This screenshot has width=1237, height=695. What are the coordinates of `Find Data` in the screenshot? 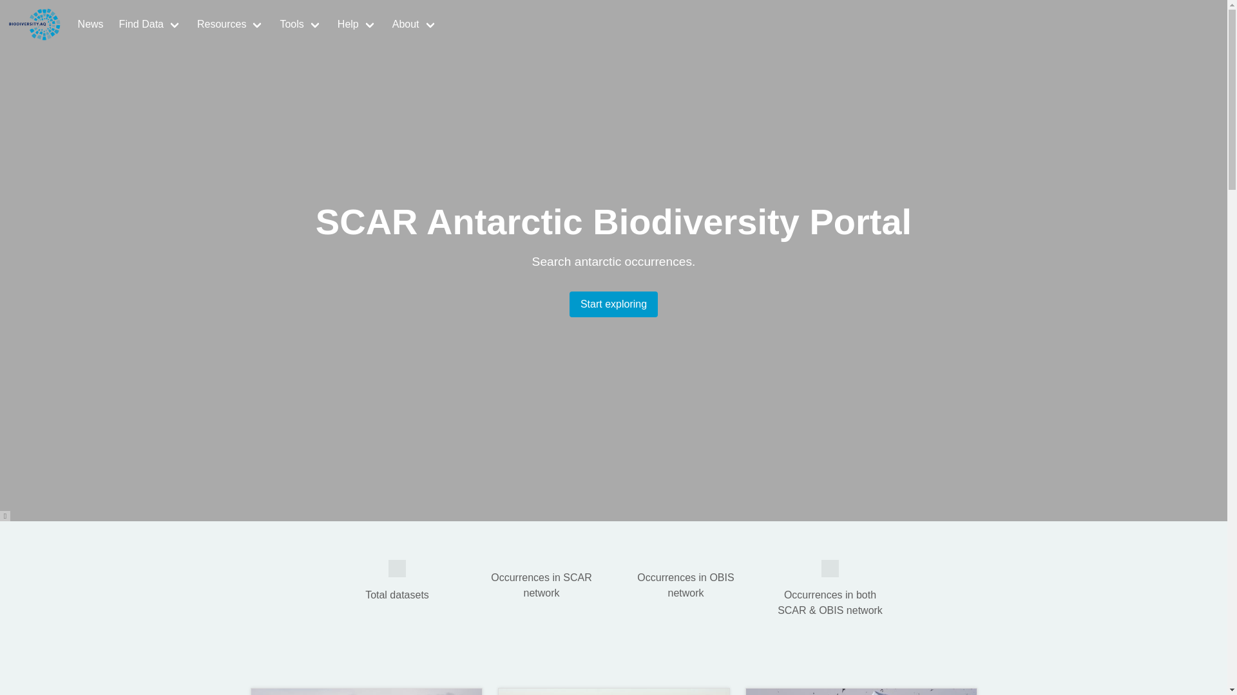 It's located at (149, 24).